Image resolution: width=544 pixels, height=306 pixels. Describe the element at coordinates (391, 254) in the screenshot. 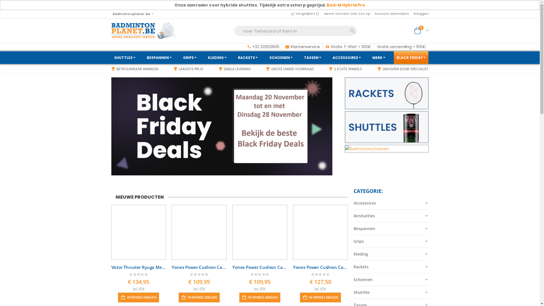

I see `Kleding` at that location.